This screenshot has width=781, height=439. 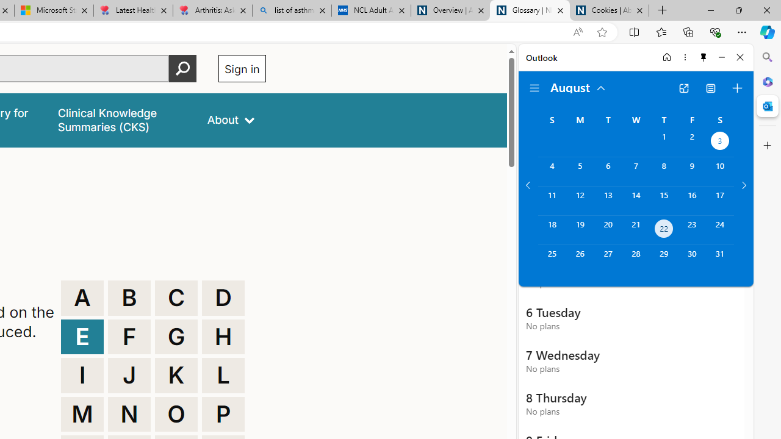 I want to click on Friday, August 16, 2024. , so click(x=692, y=201).